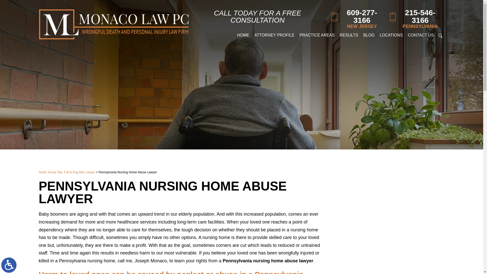 This screenshot has height=274, width=487. Describe the element at coordinates (274, 35) in the screenshot. I see `ATTORNEY PROFILE` at that location.